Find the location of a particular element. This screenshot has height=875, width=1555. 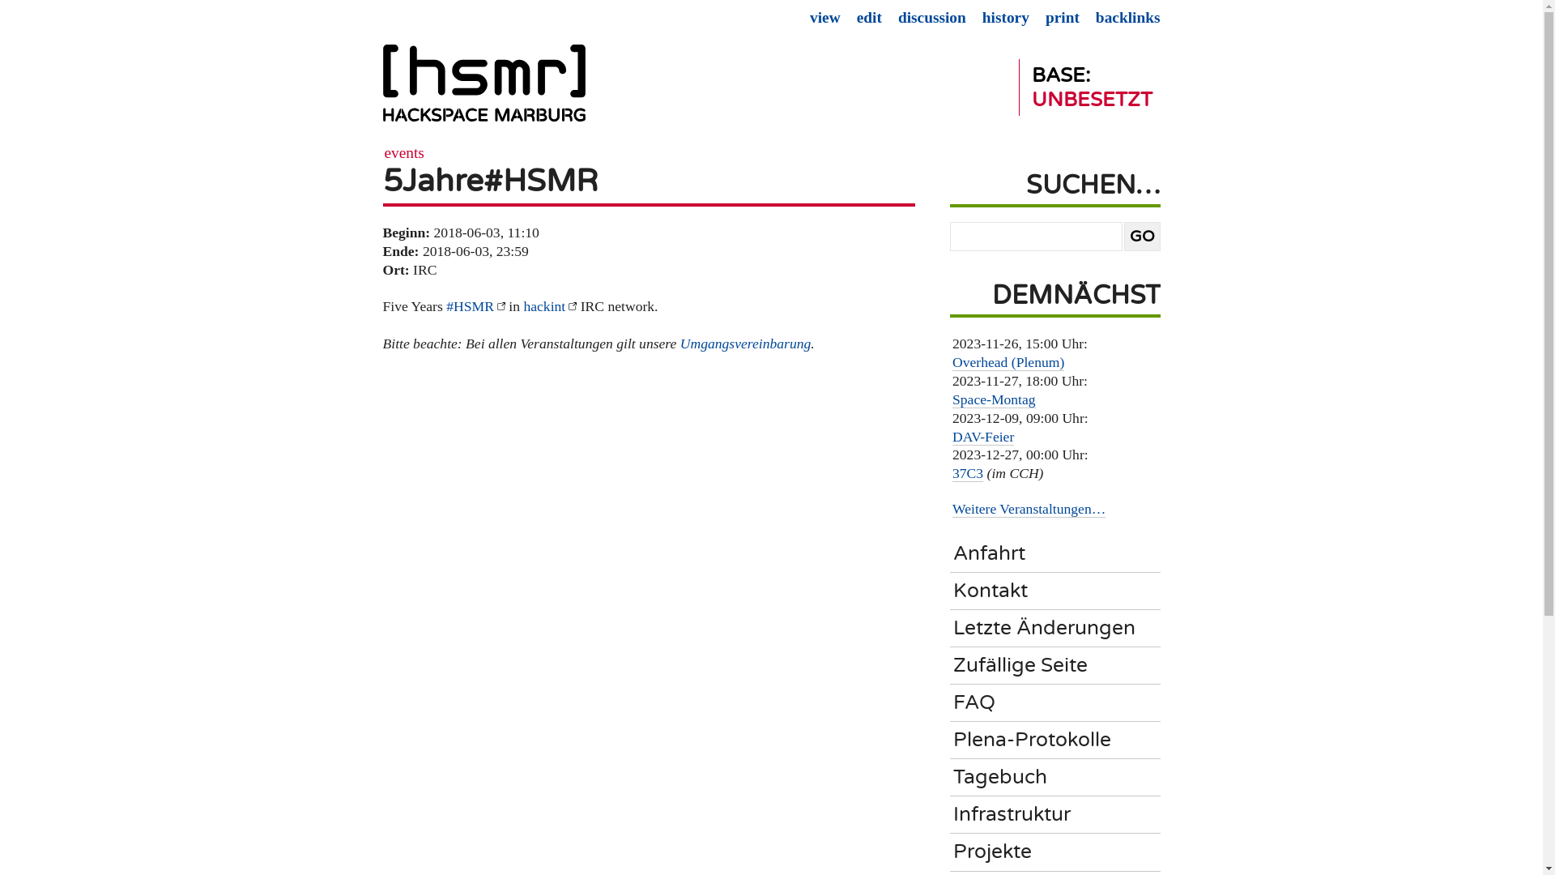

#HSMR is located at coordinates (476, 306).